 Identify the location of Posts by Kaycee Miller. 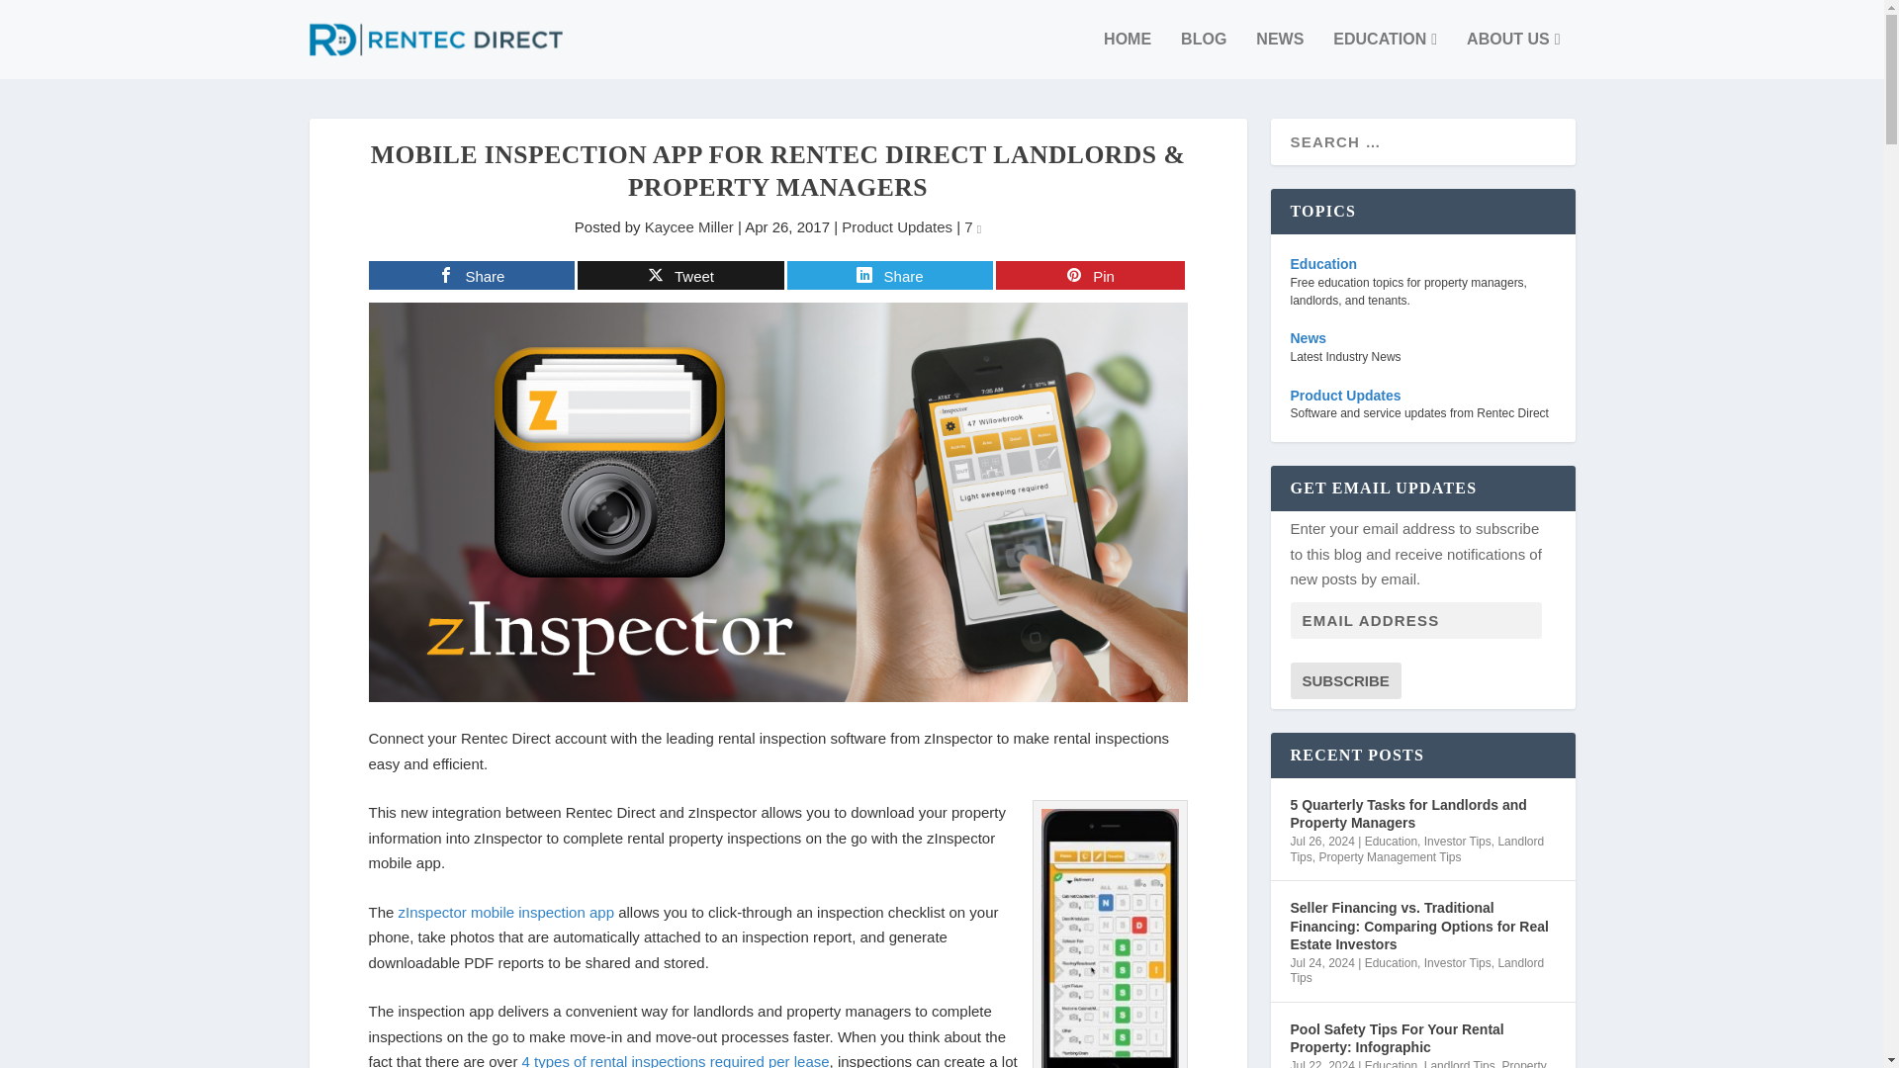
(688, 226).